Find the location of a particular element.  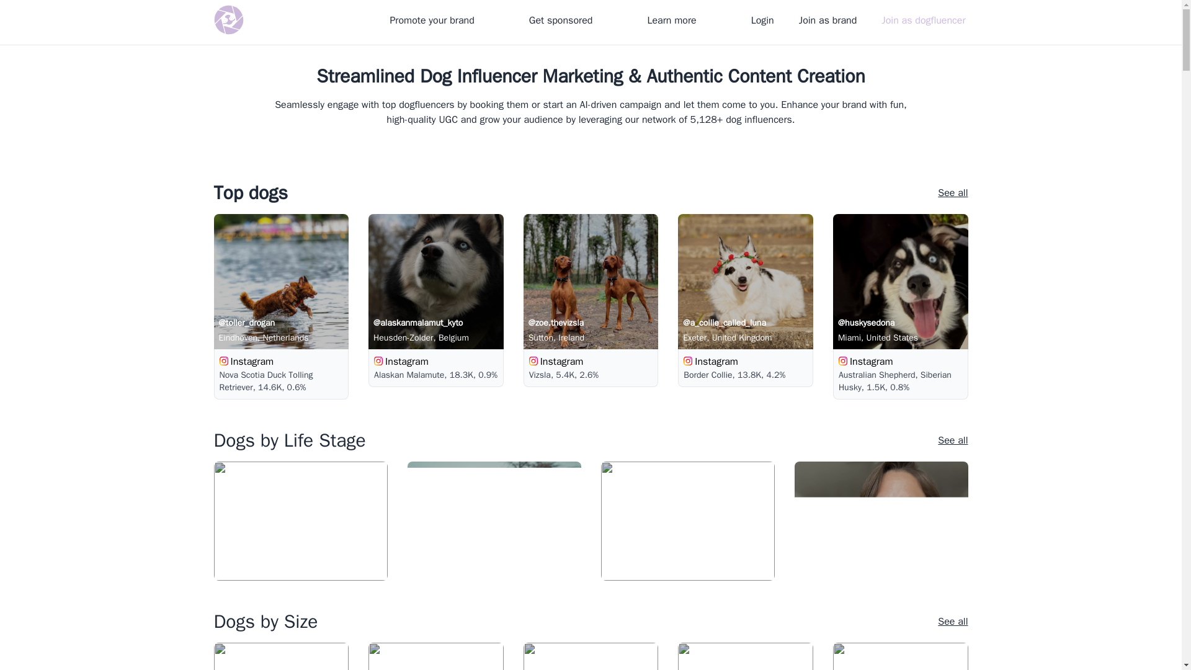

Learn more is located at coordinates (671, 20).